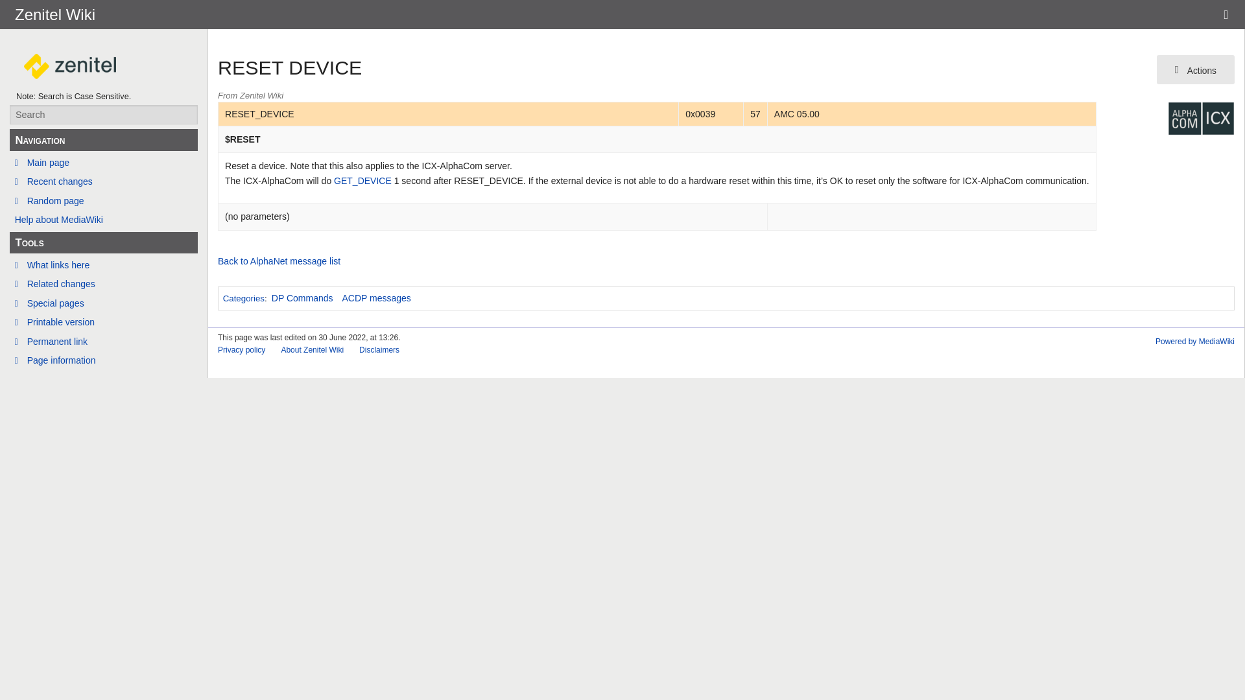  Describe the element at coordinates (241, 350) in the screenshot. I see `Privacy policy` at that location.